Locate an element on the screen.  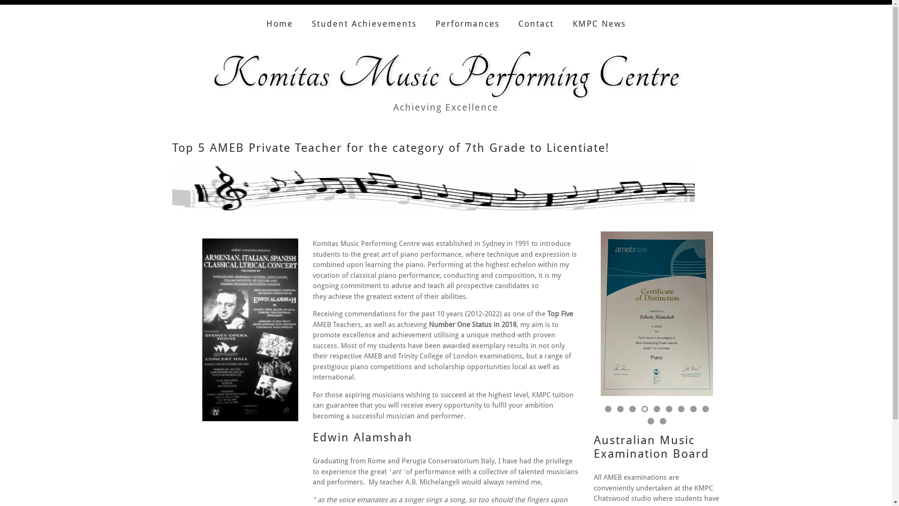
Performances is located at coordinates (467, 17).